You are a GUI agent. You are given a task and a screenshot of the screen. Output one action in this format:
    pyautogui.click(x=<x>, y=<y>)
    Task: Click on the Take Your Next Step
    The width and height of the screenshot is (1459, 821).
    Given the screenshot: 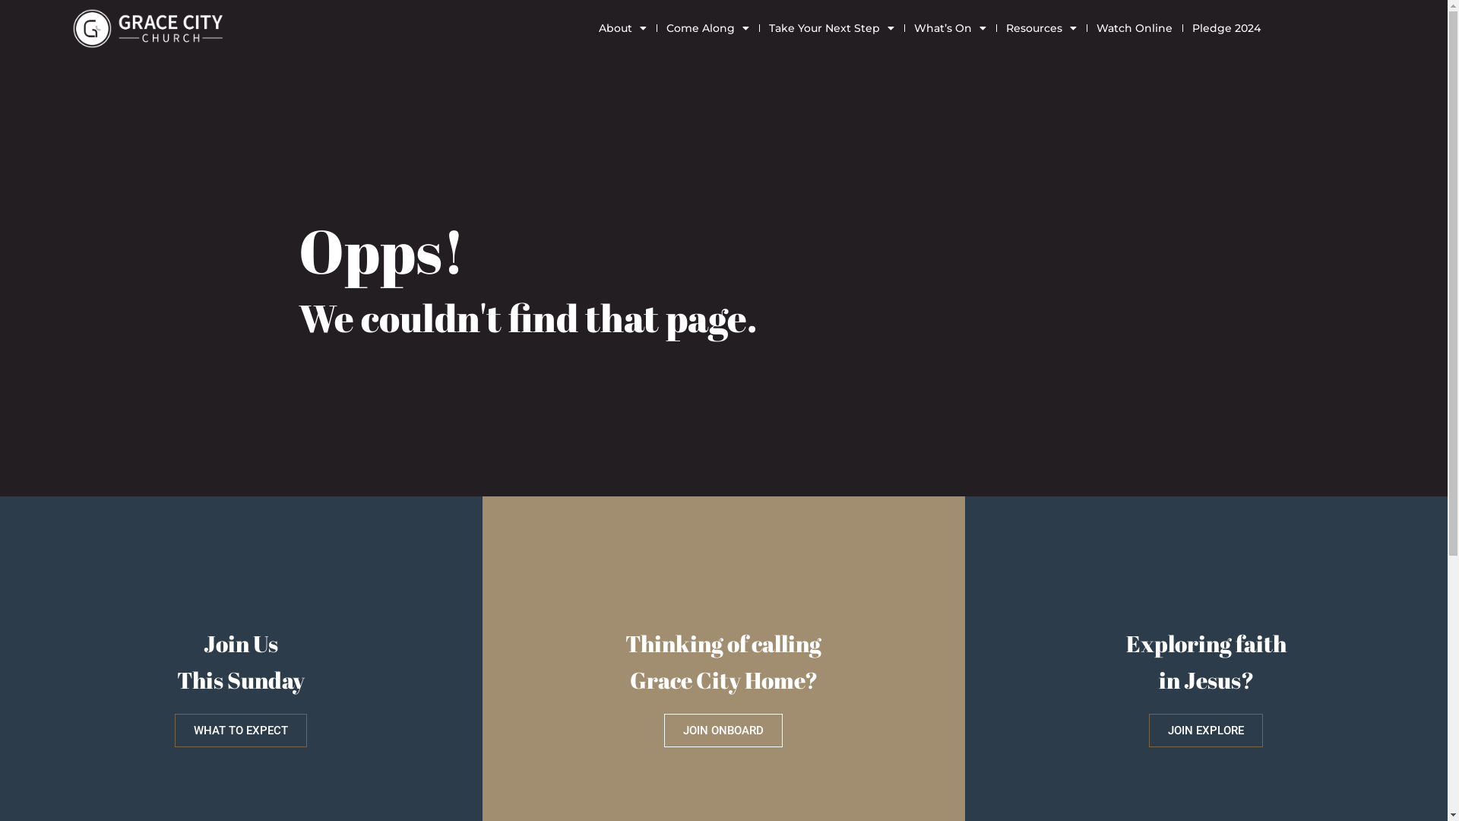 What is the action you would take?
    pyautogui.click(x=831, y=29)
    